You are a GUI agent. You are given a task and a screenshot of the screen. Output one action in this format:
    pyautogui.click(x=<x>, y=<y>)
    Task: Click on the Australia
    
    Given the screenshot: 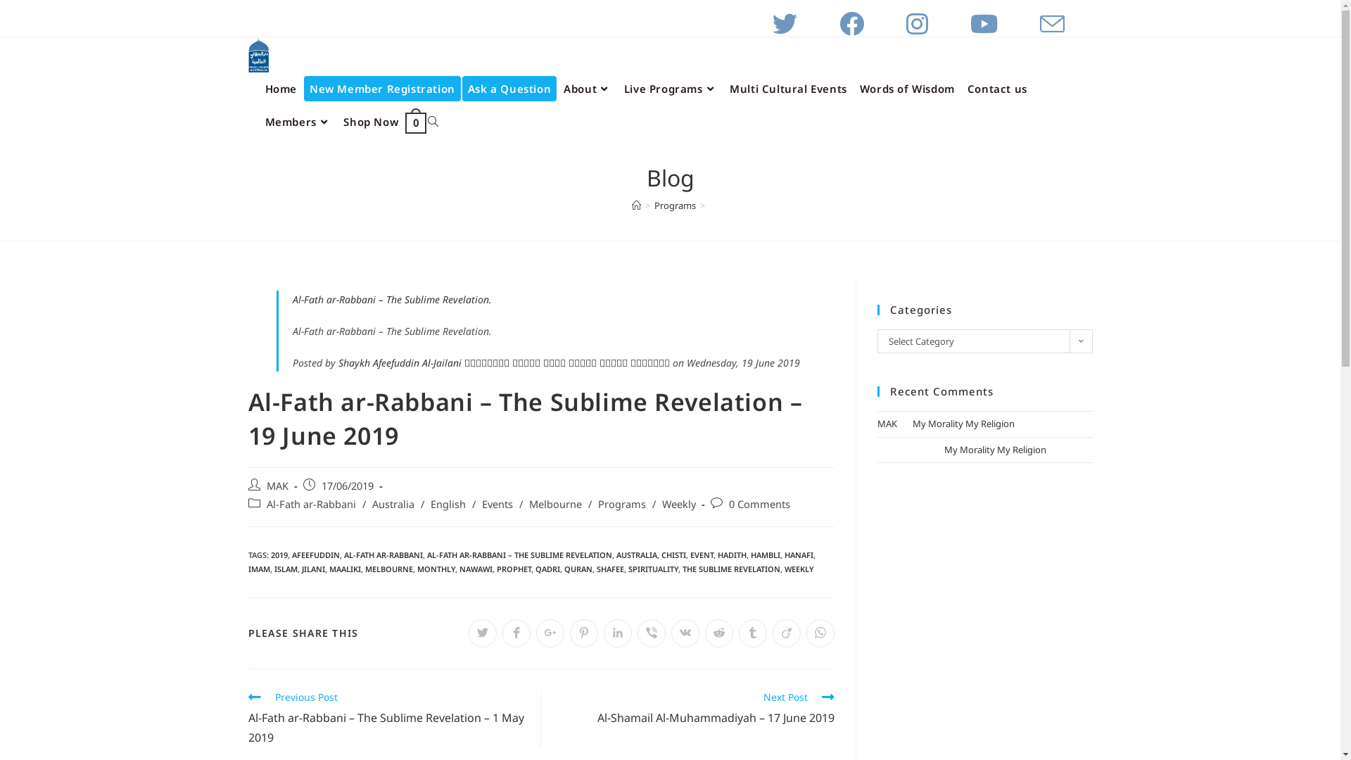 What is the action you would take?
    pyautogui.click(x=393, y=504)
    